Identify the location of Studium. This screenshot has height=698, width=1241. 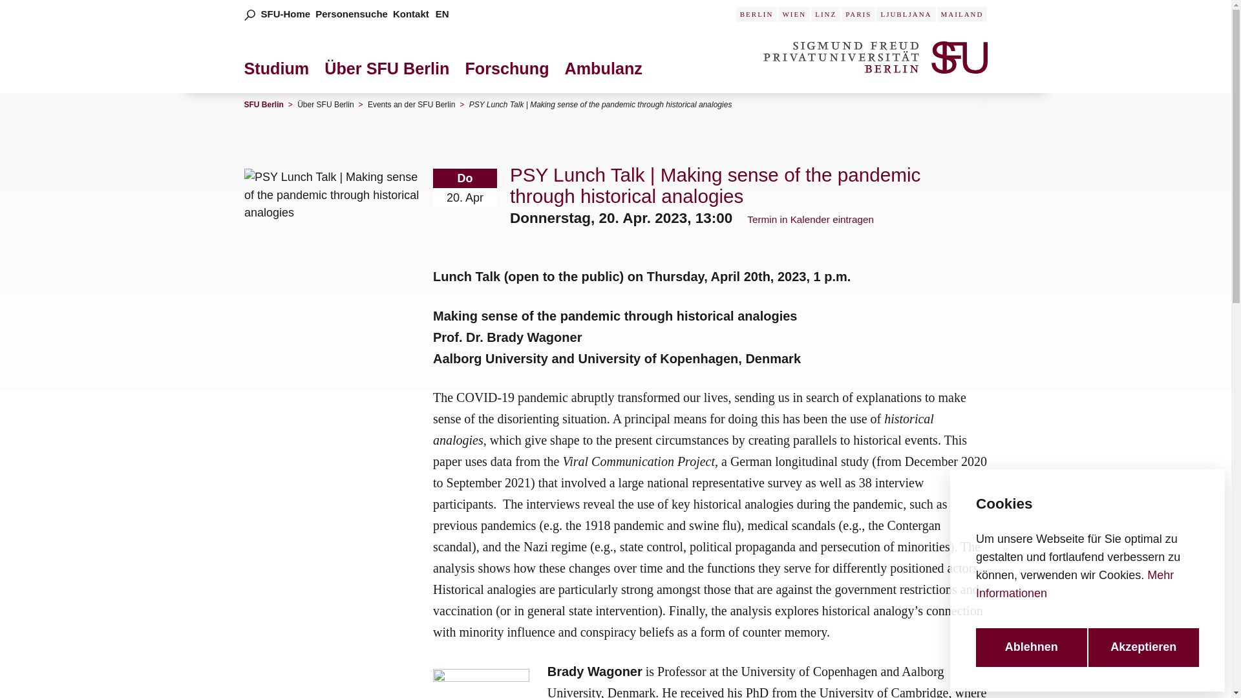
(281, 73).